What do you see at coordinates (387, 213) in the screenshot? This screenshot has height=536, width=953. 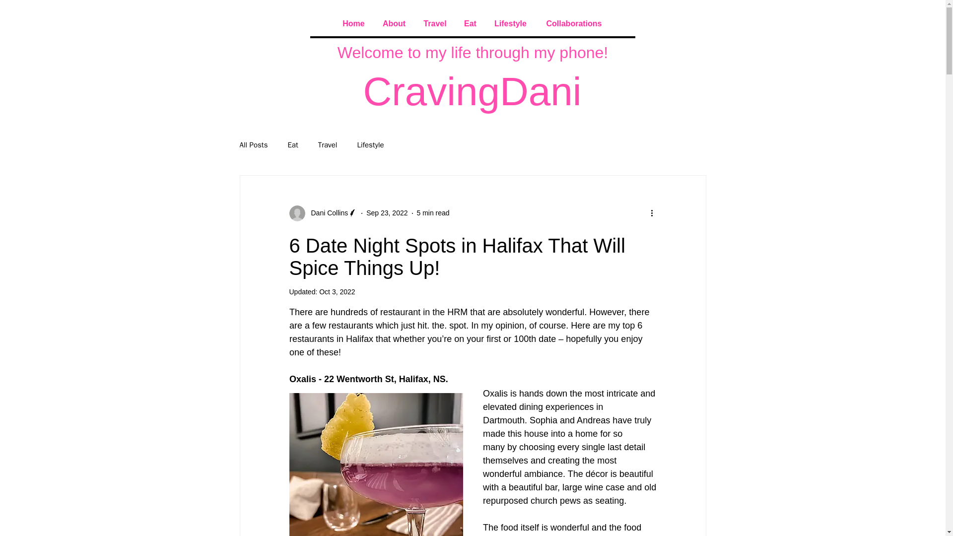 I see `Sep 23, 2022` at bounding box center [387, 213].